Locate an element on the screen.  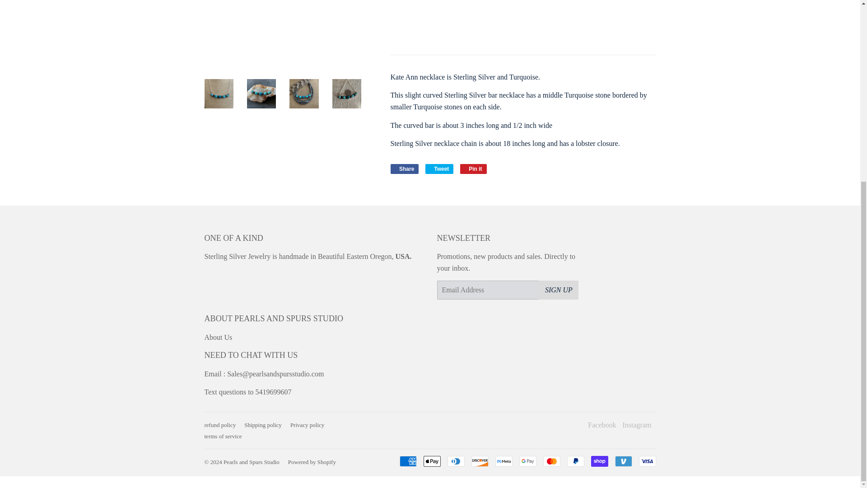
PayPal is located at coordinates (637, 425).